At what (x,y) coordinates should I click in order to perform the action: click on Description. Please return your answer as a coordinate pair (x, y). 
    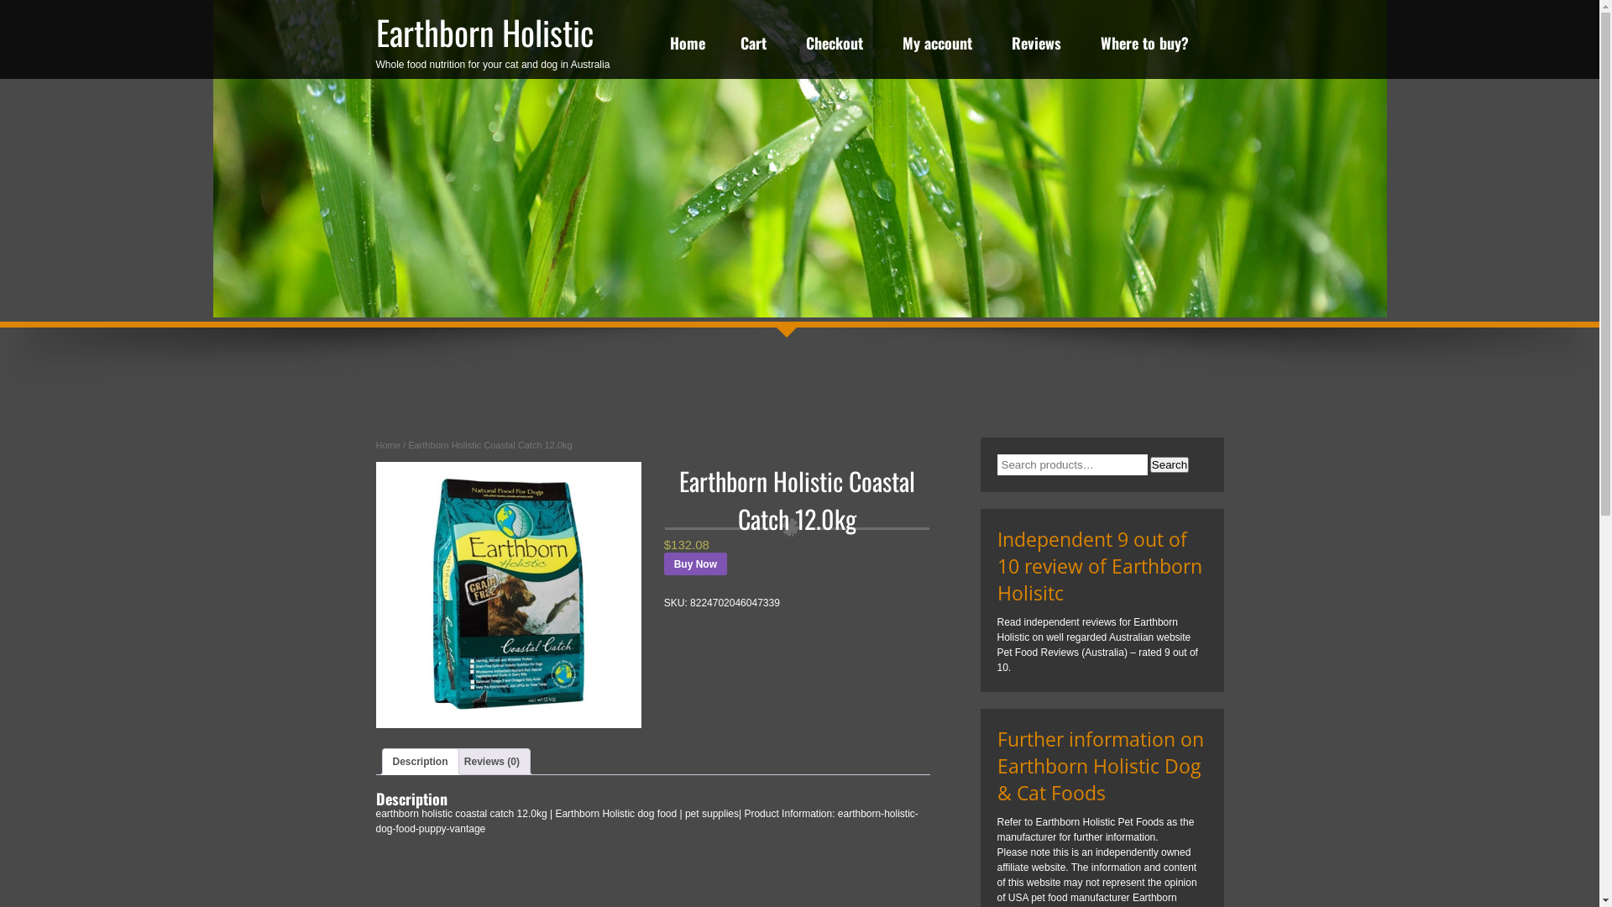
    Looking at the image, I should click on (421, 762).